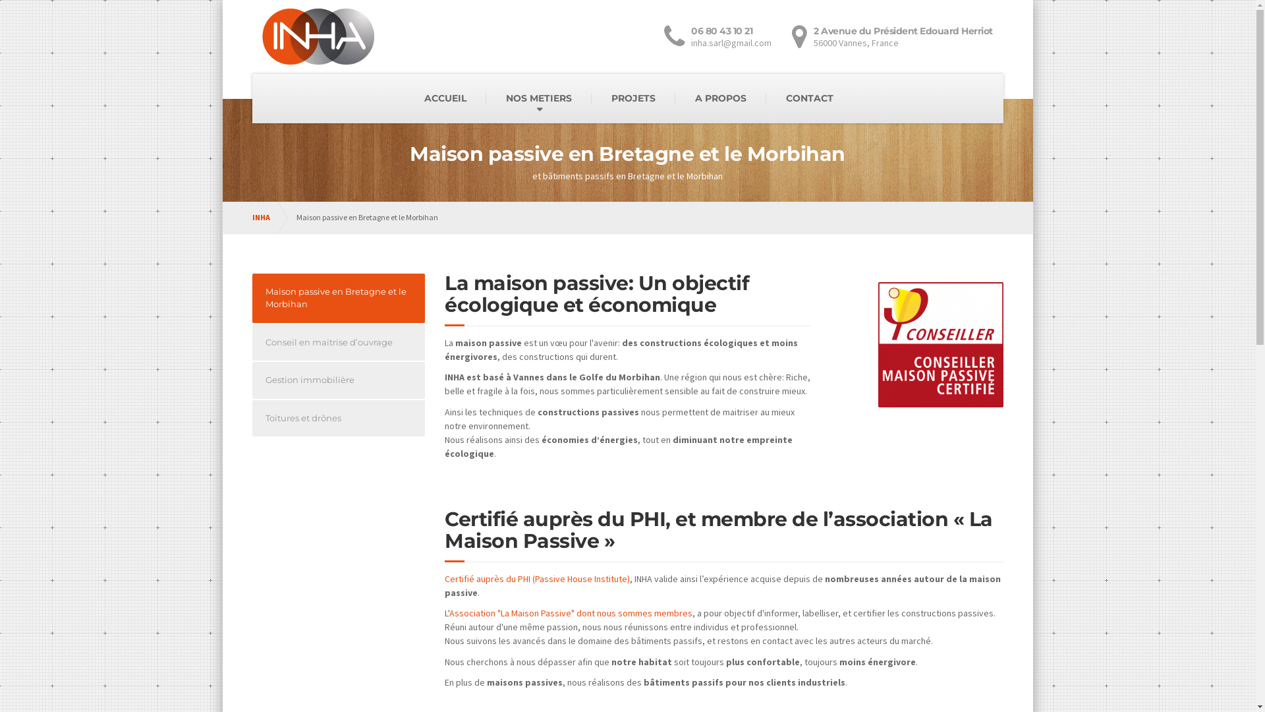  What do you see at coordinates (810, 98) in the screenshot?
I see `CONTACT` at bounding box center [810, 98].